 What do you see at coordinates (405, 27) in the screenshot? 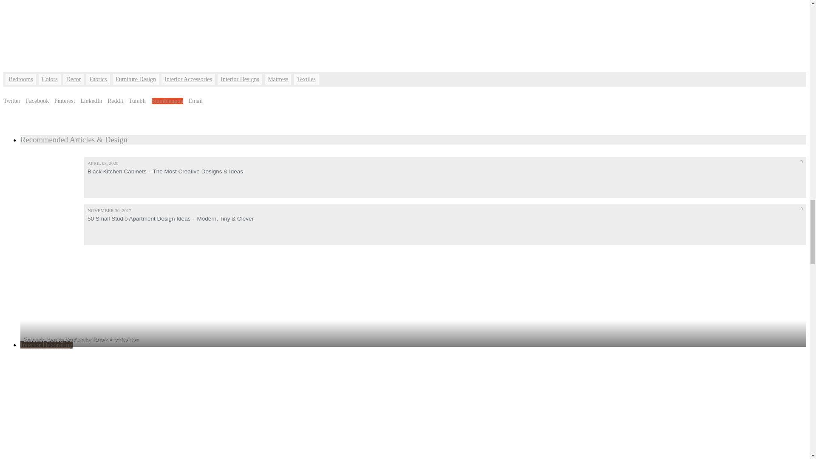
I see `Culture Of Good Sleep` at bounding box center [405, 27].